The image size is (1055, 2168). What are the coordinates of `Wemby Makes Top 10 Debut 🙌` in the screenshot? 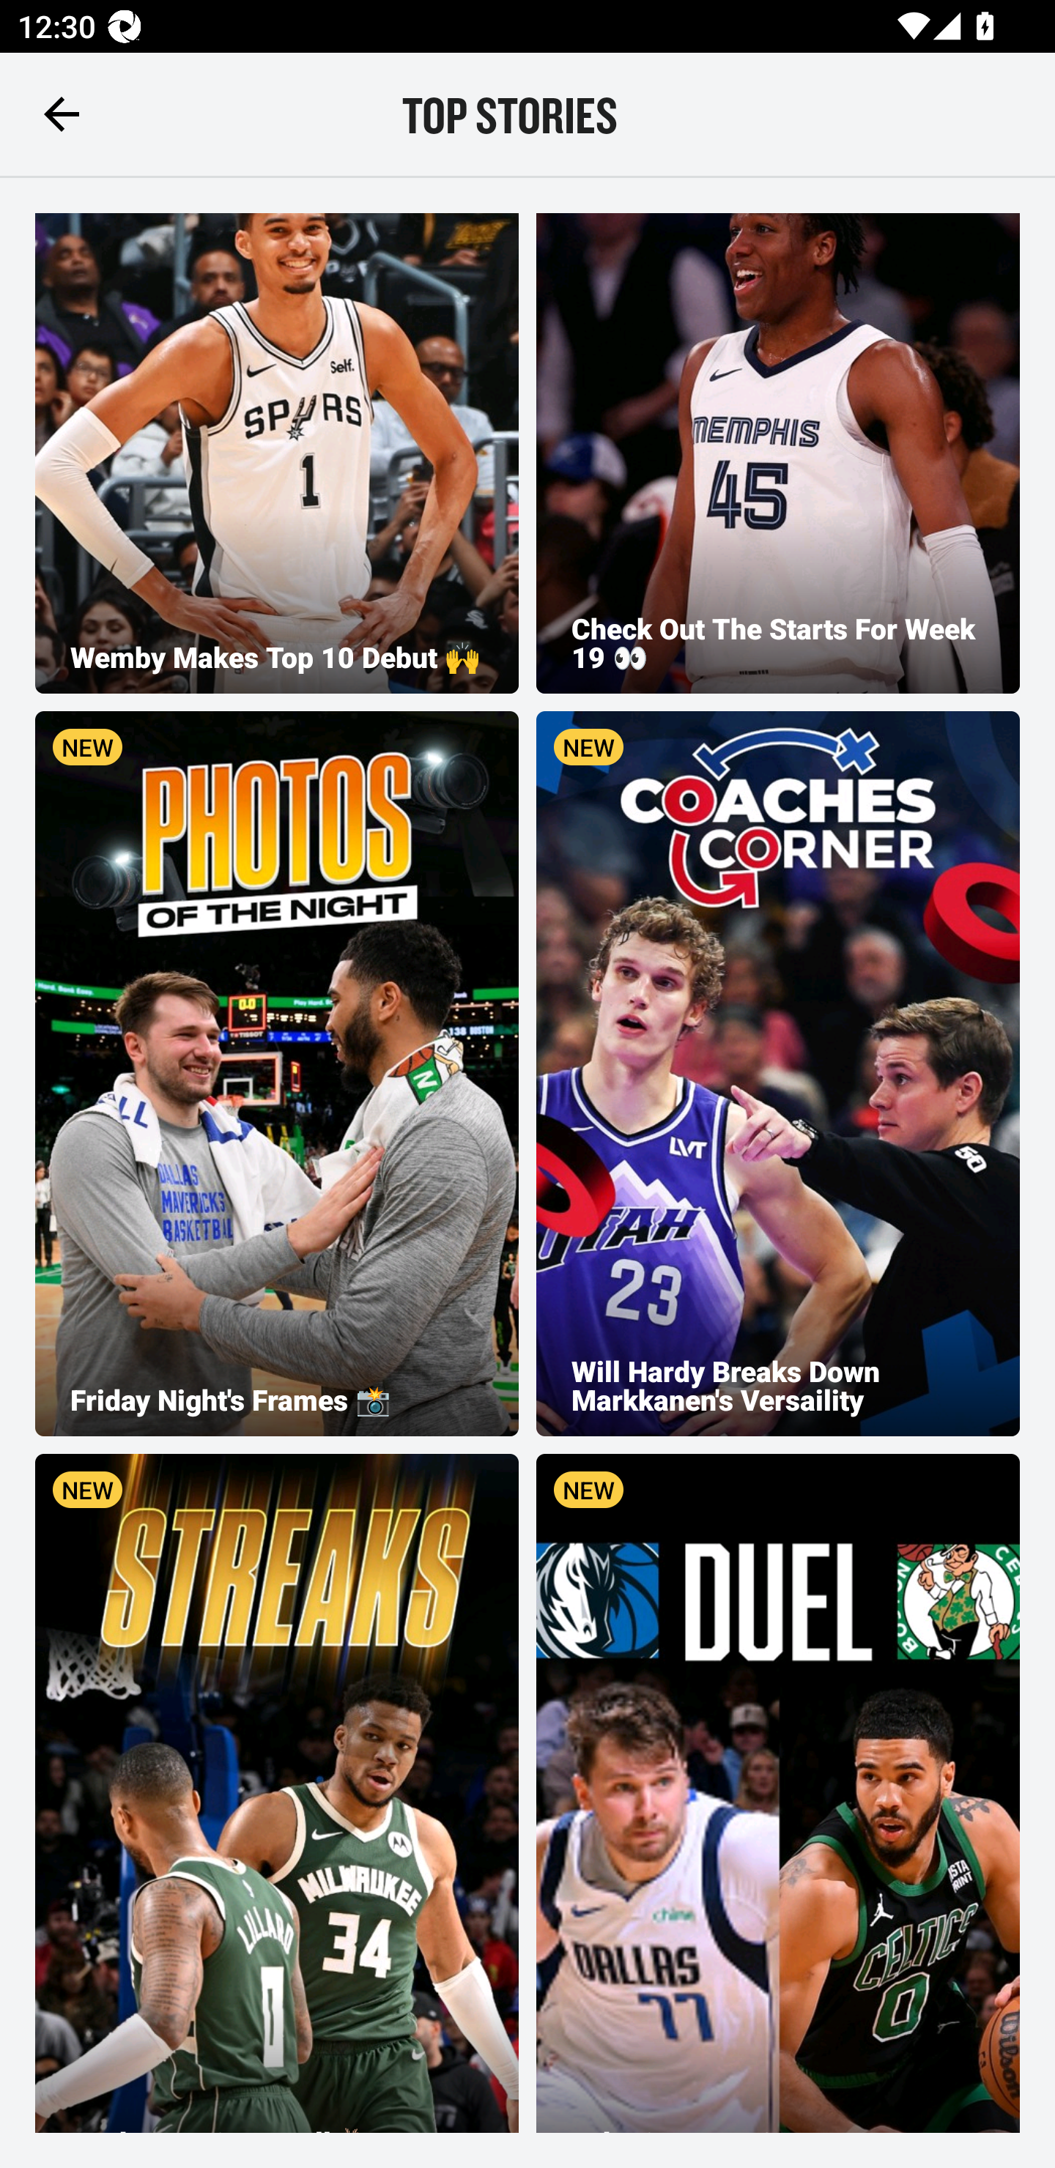 It's located at (277, 453).